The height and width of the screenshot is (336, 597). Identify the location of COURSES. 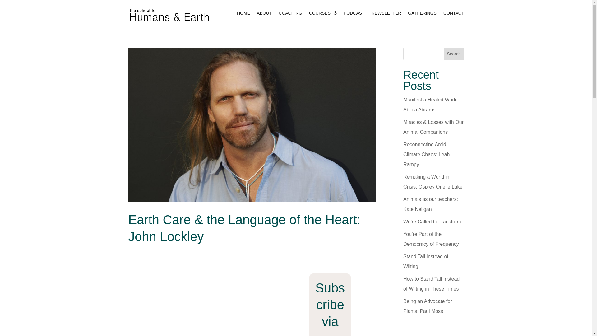
(323, 14).